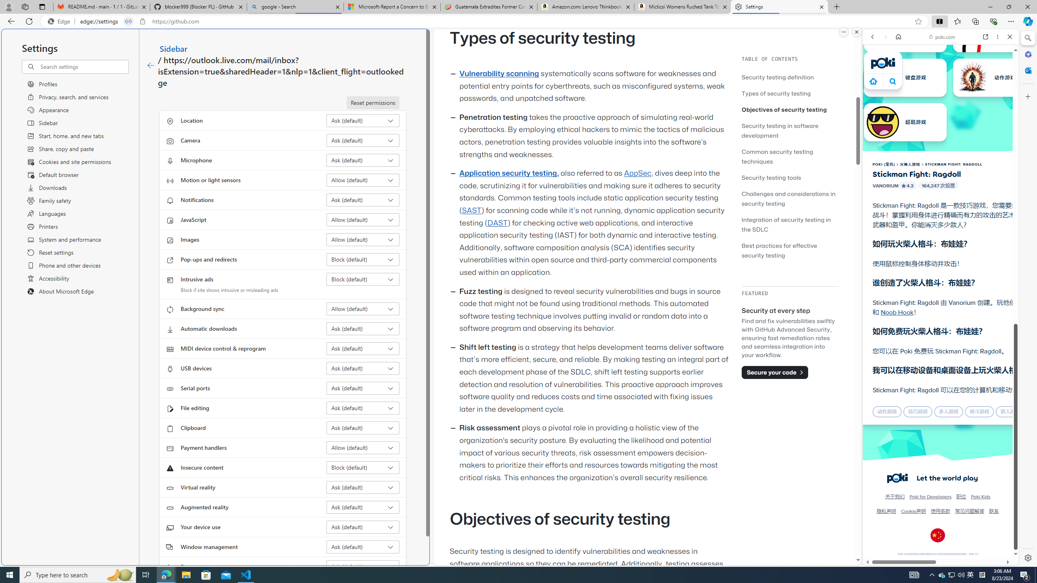  I want to click on Your device use Ask (default), so click(363, 527).